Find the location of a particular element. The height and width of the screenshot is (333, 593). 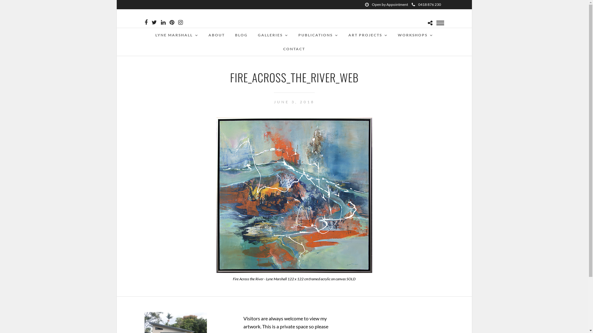

ABOUT is located at coordinates (217, 35).